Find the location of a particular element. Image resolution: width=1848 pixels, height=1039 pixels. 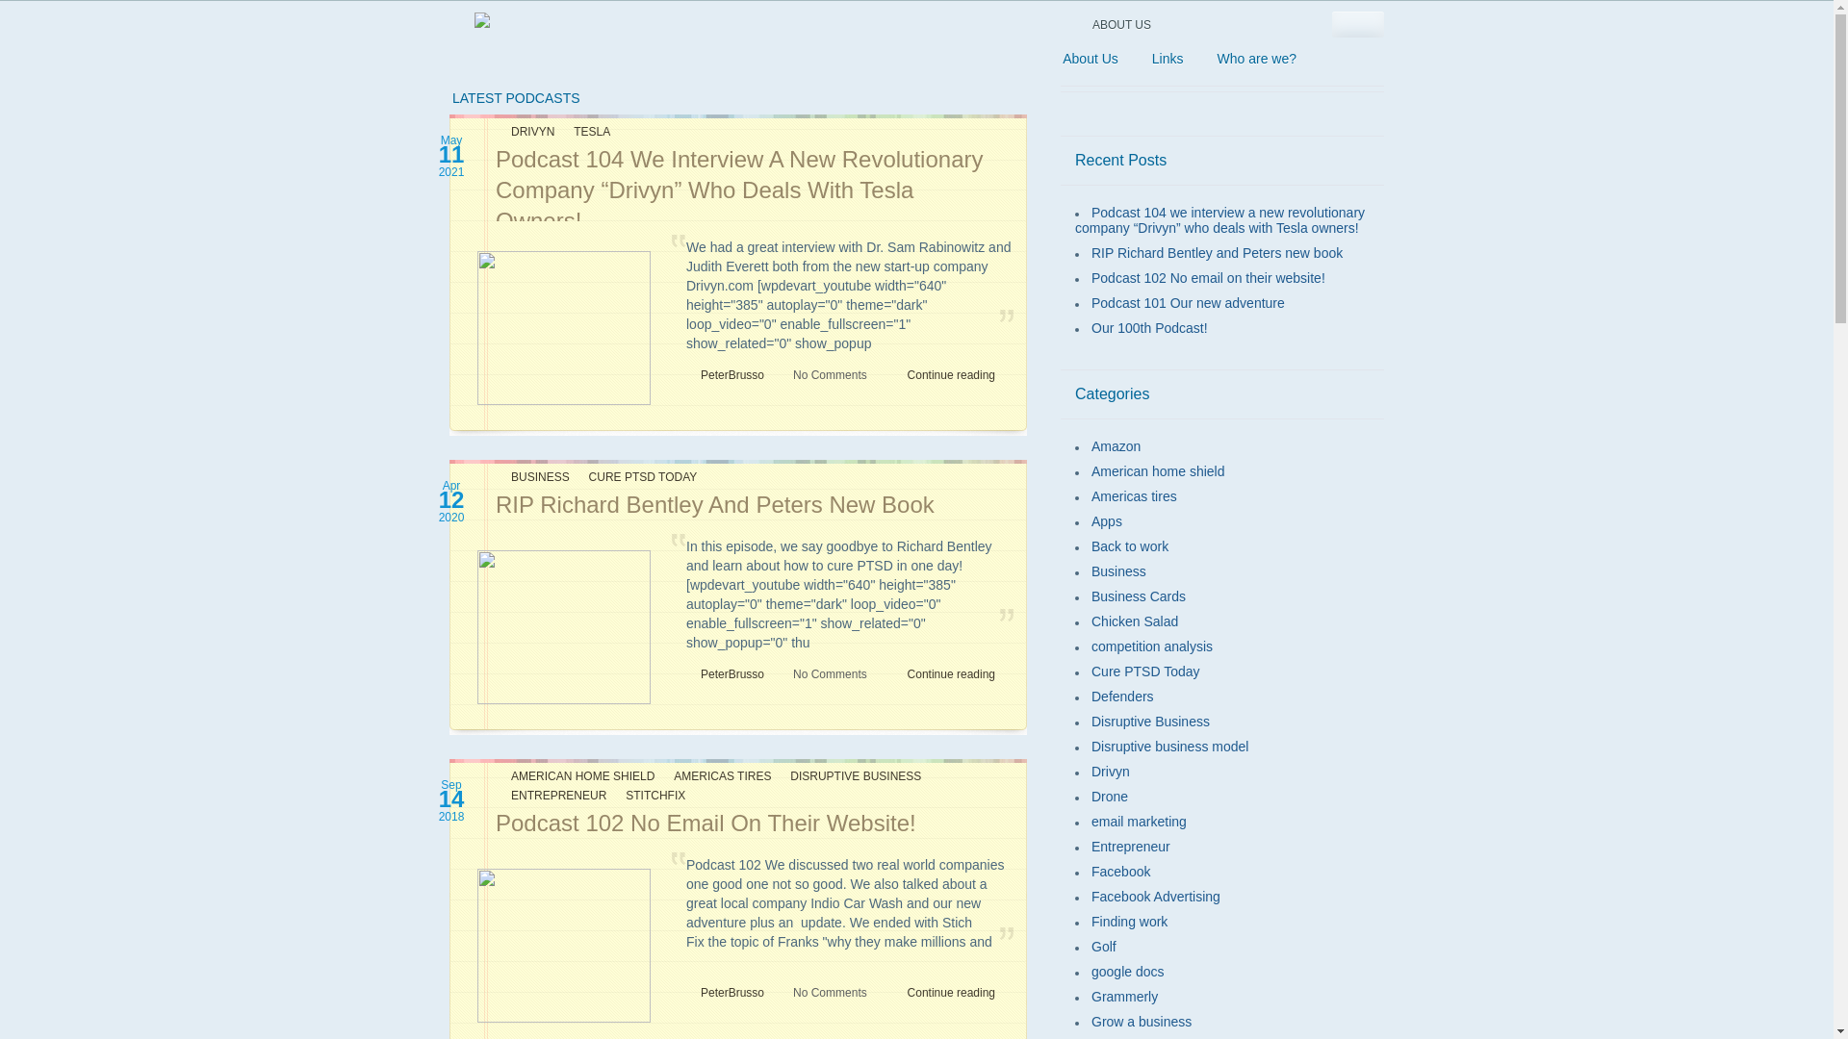

BUSINESS is located at coordinates (534, 477).